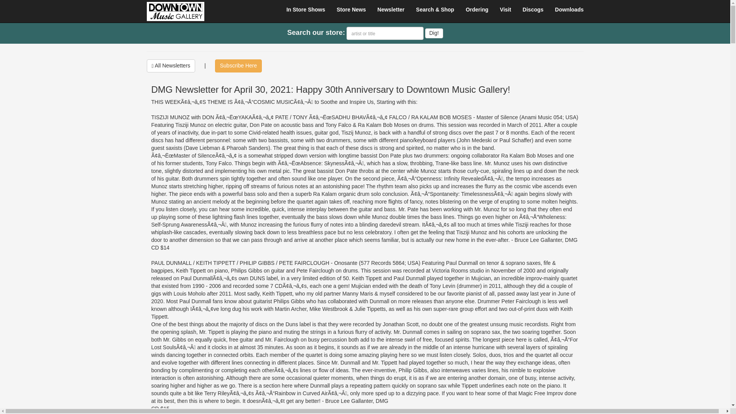 Image resolution: width=736 pixels, height=414 pixels. What do you see at coordinates (533, 9) in the screenshot?
I see `Discogs` at bounding box center [533, 9].